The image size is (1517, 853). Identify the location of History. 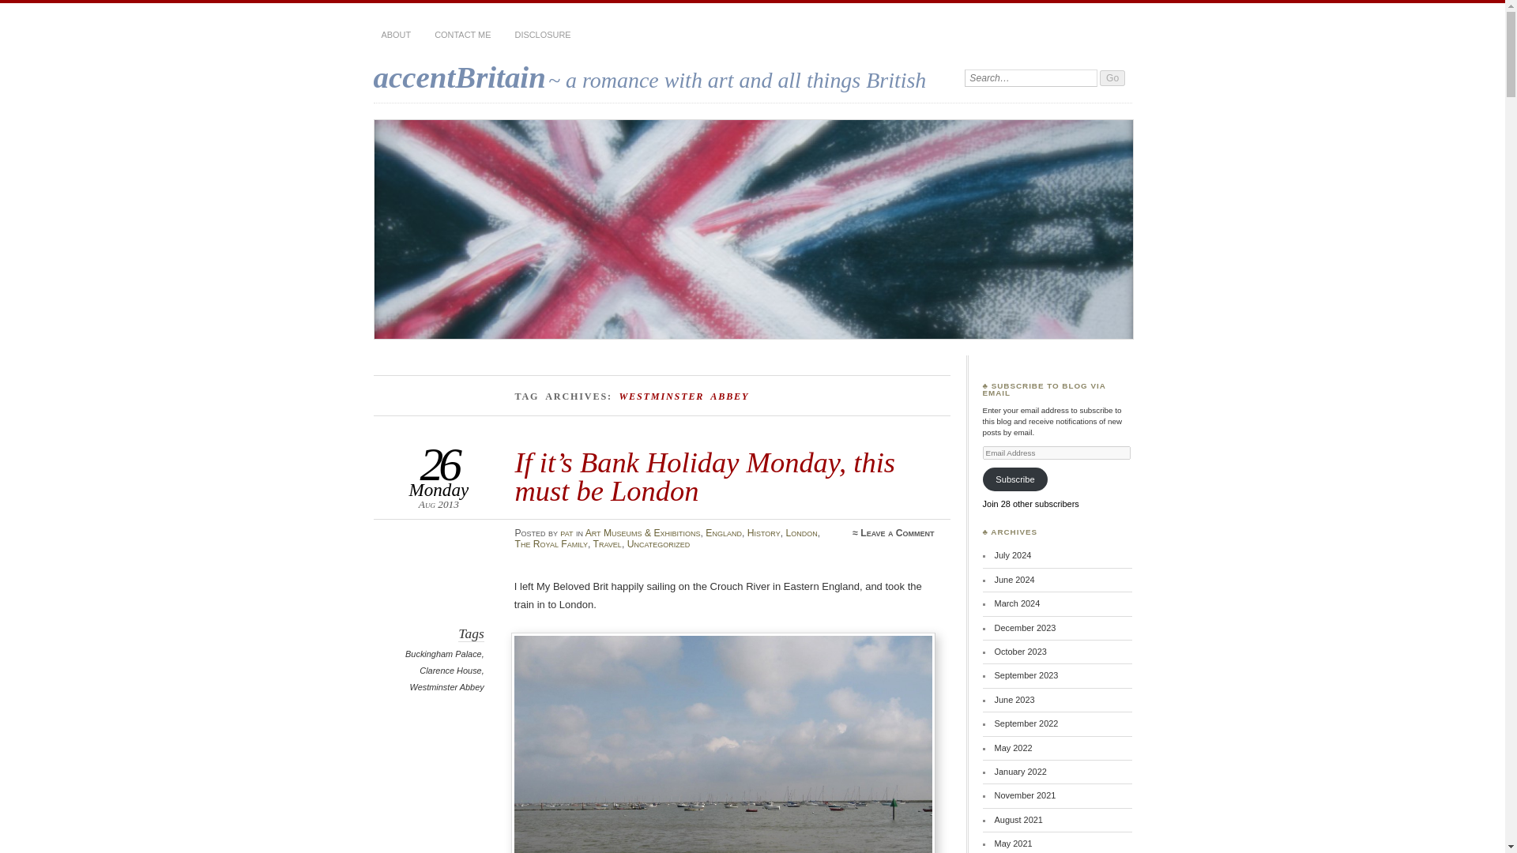
(764, 532).